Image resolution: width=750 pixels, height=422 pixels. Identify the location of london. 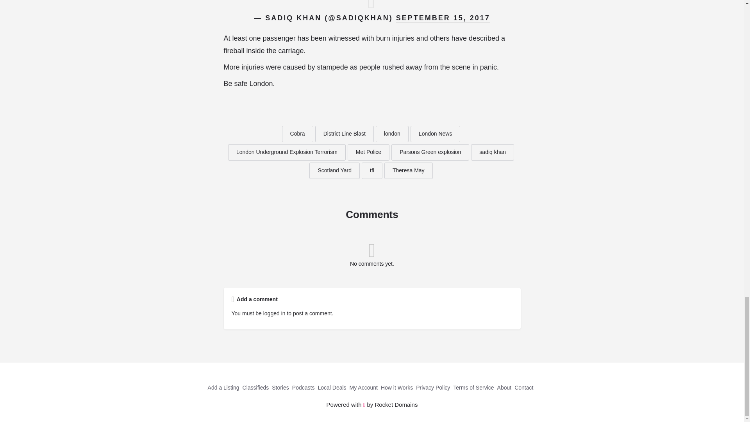
(392, 134).